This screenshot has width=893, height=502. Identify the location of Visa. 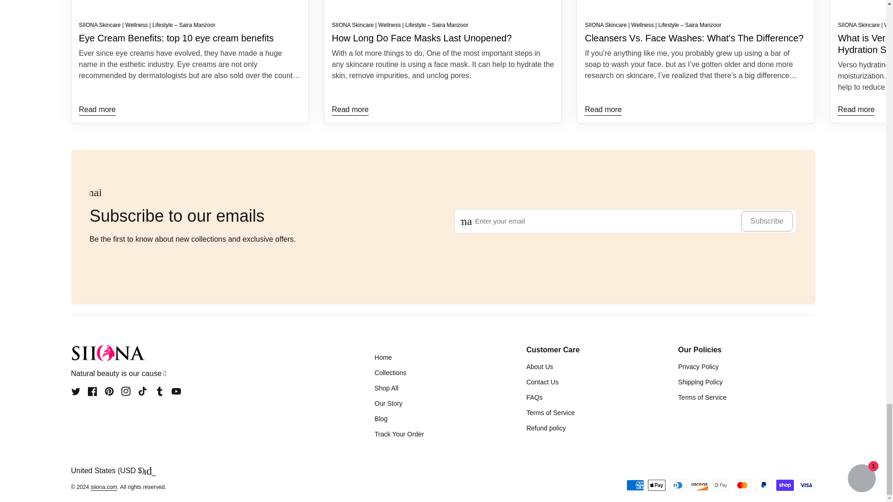
(806, 485).